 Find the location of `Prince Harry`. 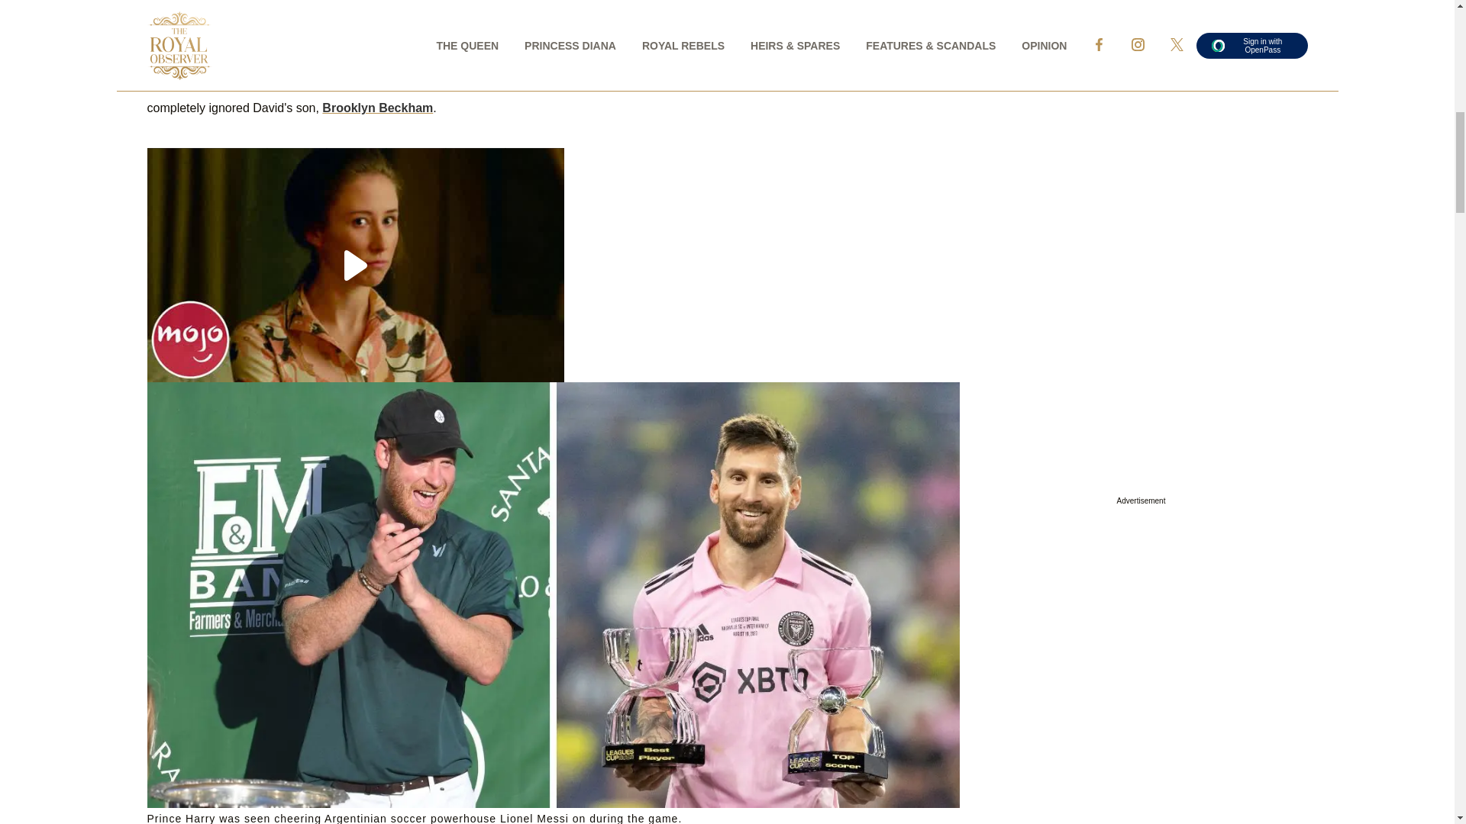

Prince Harry is located at coordinates (182, 60).